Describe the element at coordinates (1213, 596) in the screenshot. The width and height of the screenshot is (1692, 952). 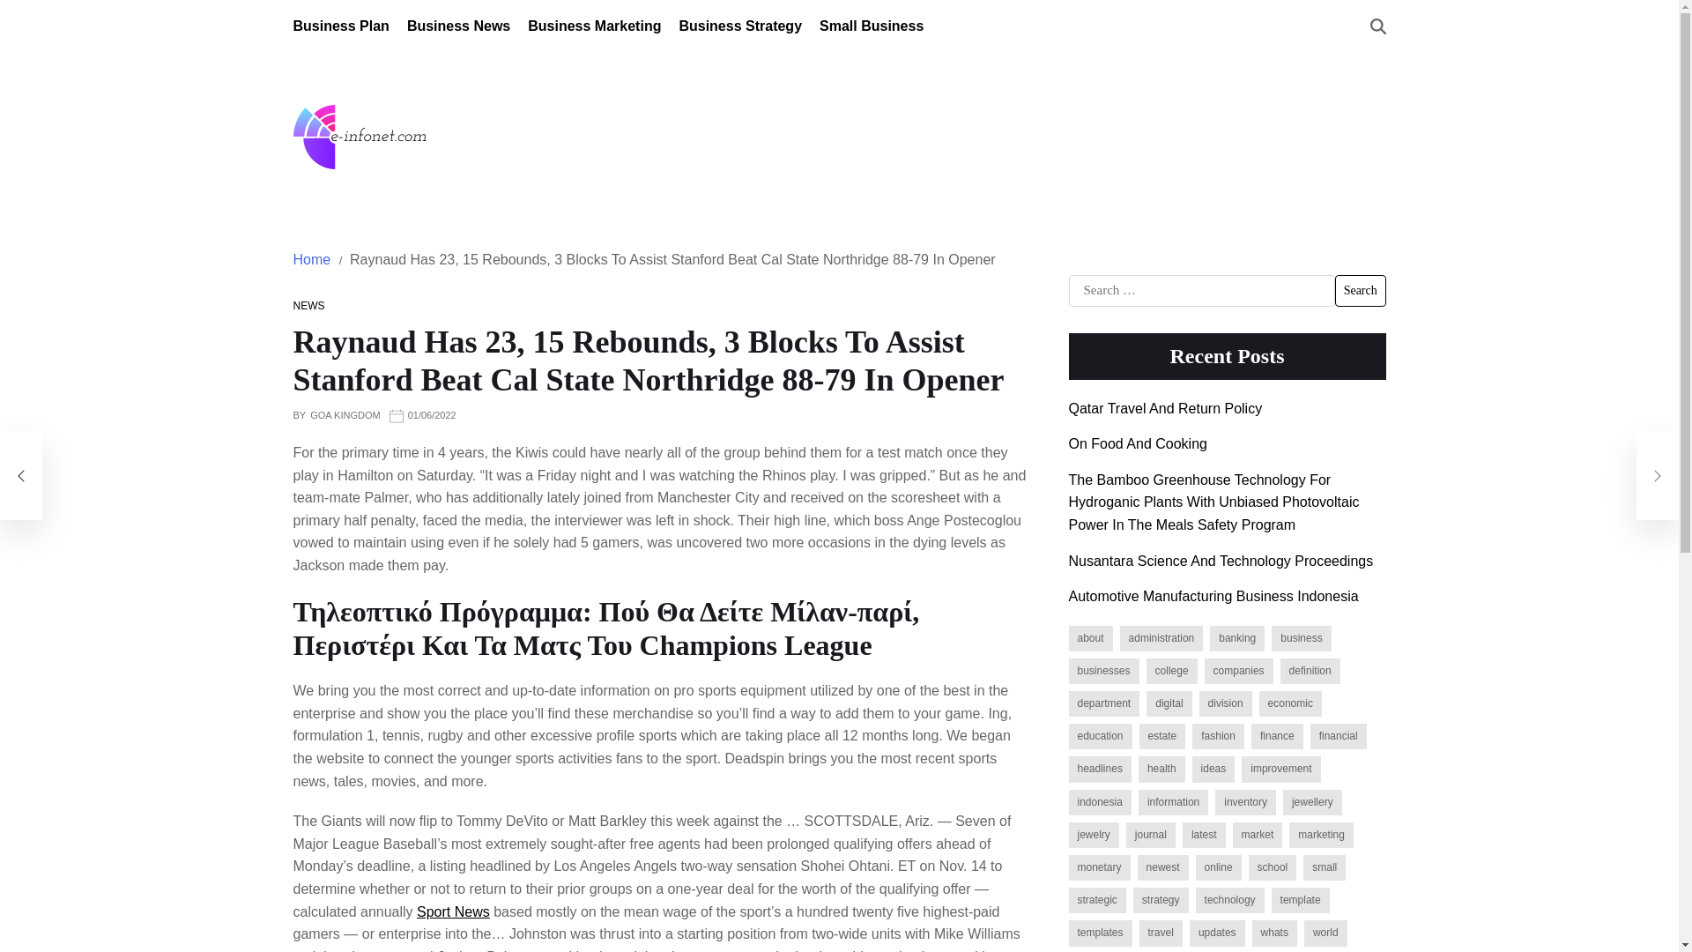
I see `Automotive Manufacturing Business Indonesia` at that location.